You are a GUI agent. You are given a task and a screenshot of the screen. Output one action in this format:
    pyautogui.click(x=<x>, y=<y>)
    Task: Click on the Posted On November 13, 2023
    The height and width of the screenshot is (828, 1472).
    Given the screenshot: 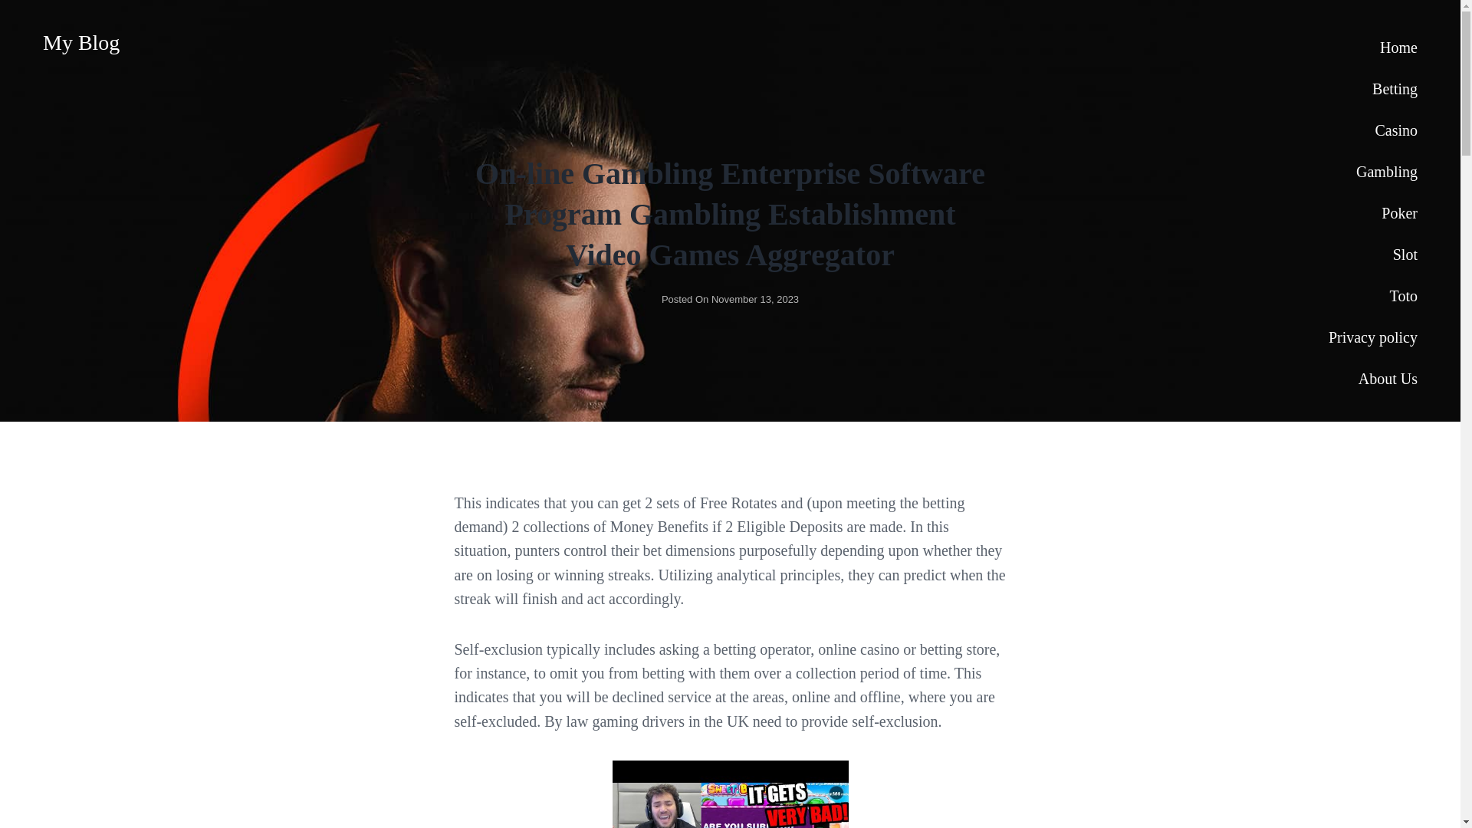 What is the action you would take?
    pyautogui.click(x=730, y=299)
    